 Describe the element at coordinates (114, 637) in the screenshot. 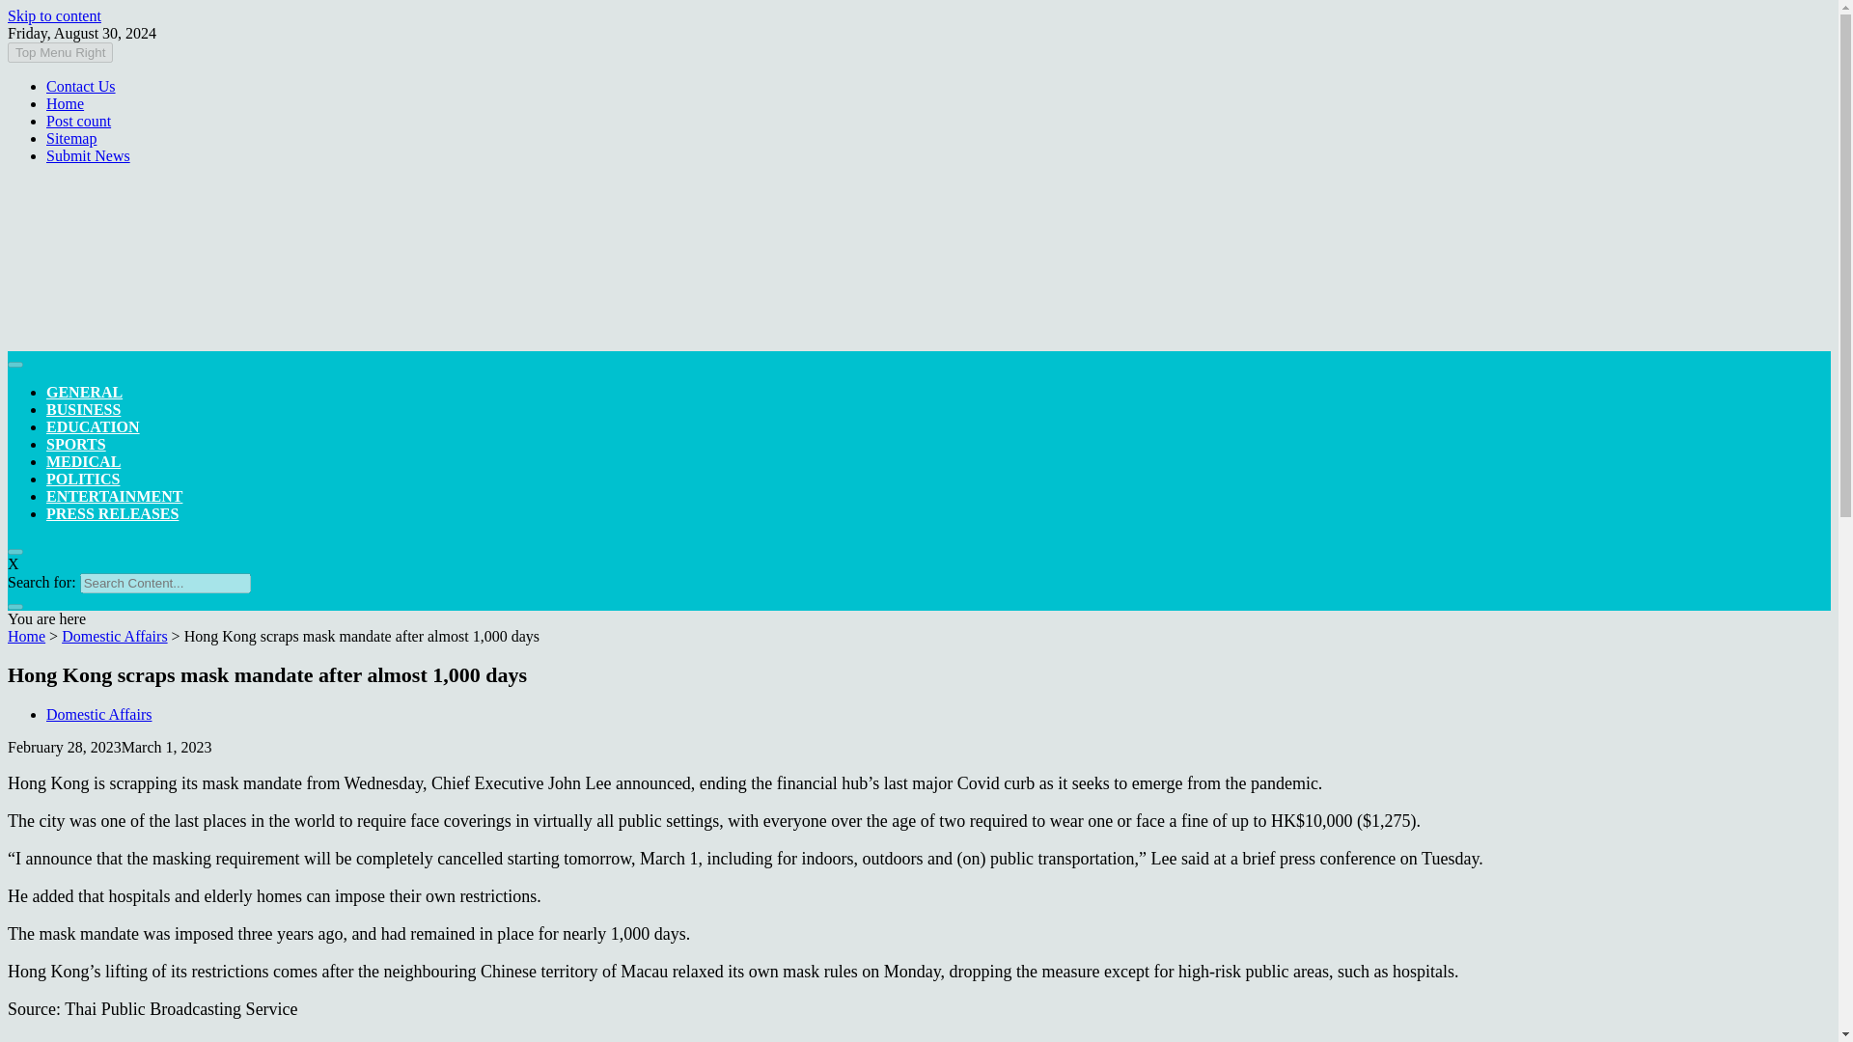

I see `Domestic Affairs` at that location.